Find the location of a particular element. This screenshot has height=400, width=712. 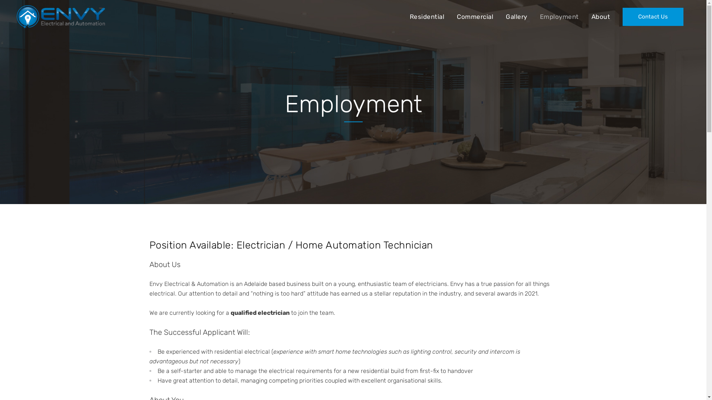

Employment is located at coordinates (559, 17).